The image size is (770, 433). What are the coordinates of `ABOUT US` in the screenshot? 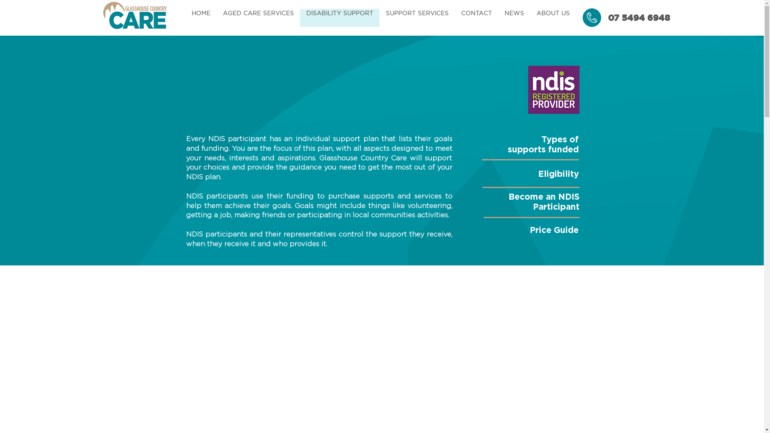 It's located at (553, 18).